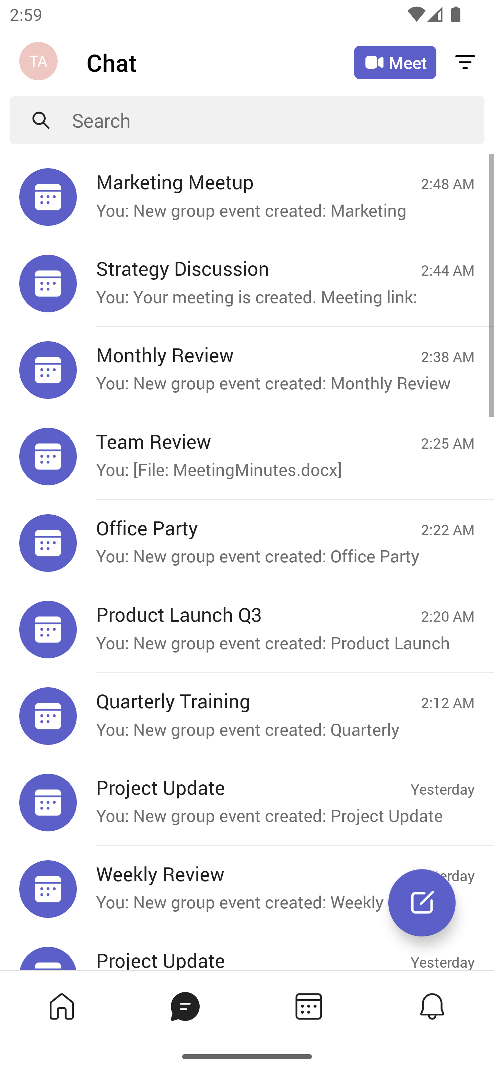 The width and height of the screenshot is (494, 1071). I want to click on Meet Meet now or join with an ID, so click(395, 62).